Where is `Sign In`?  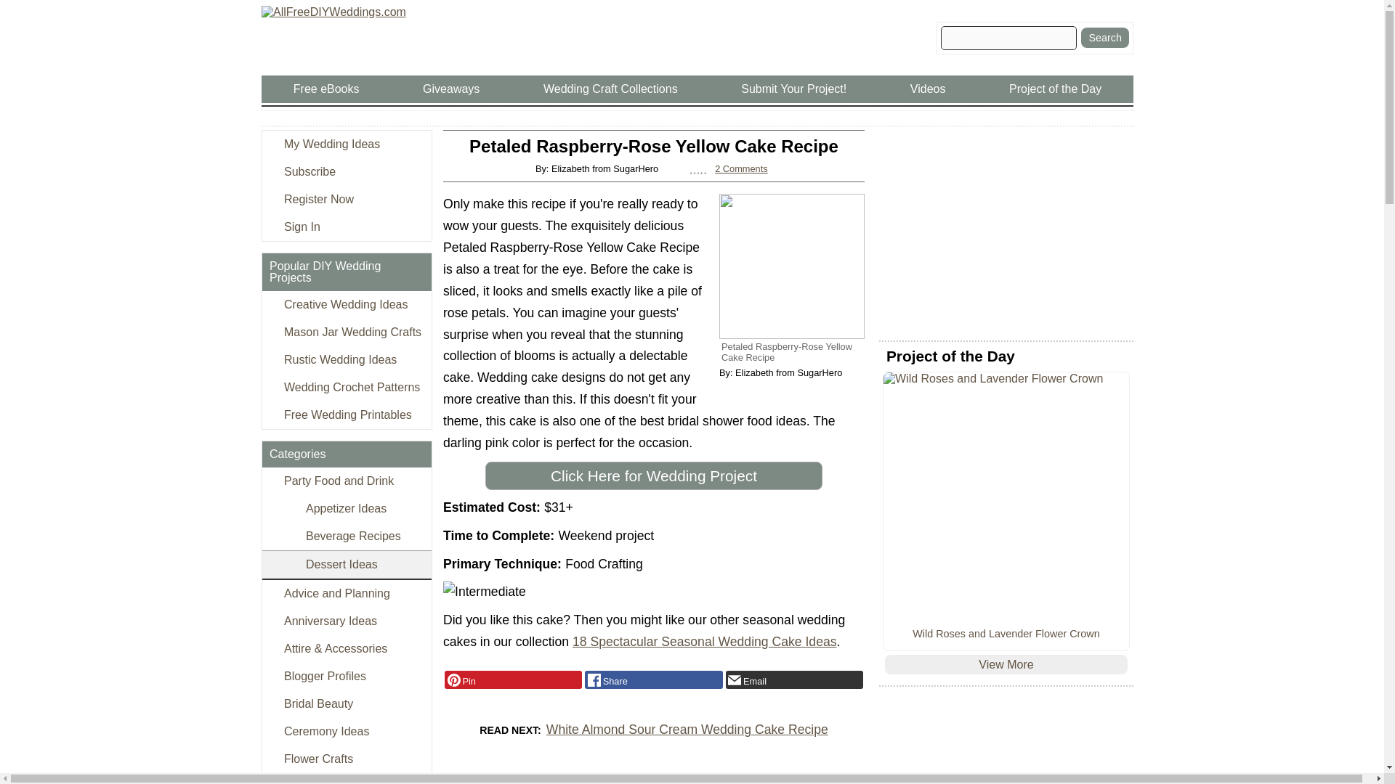 Sign In is located at coordinates (346, 226).